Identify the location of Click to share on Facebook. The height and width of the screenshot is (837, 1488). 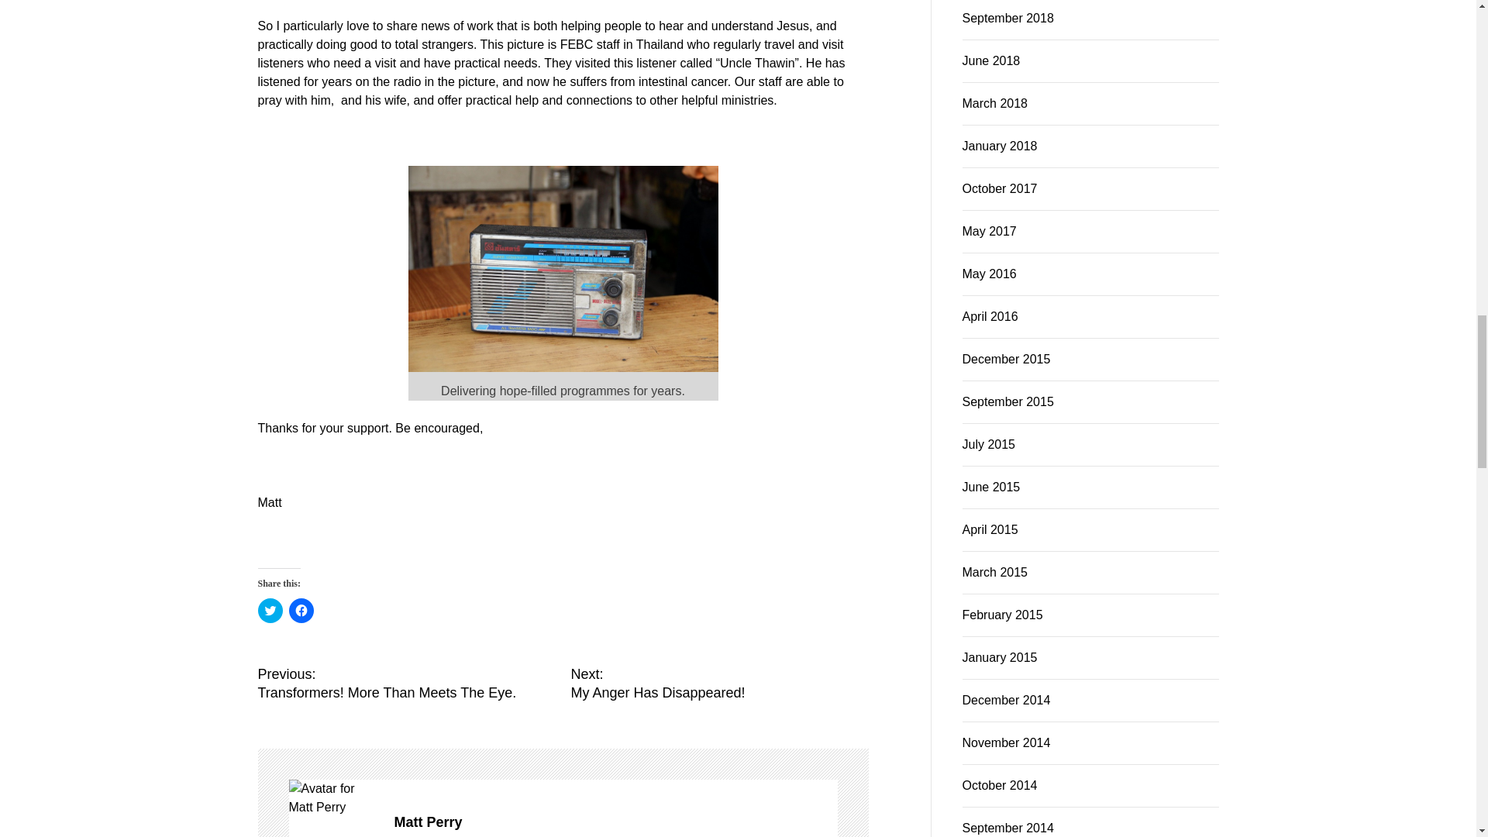
(406, 379).